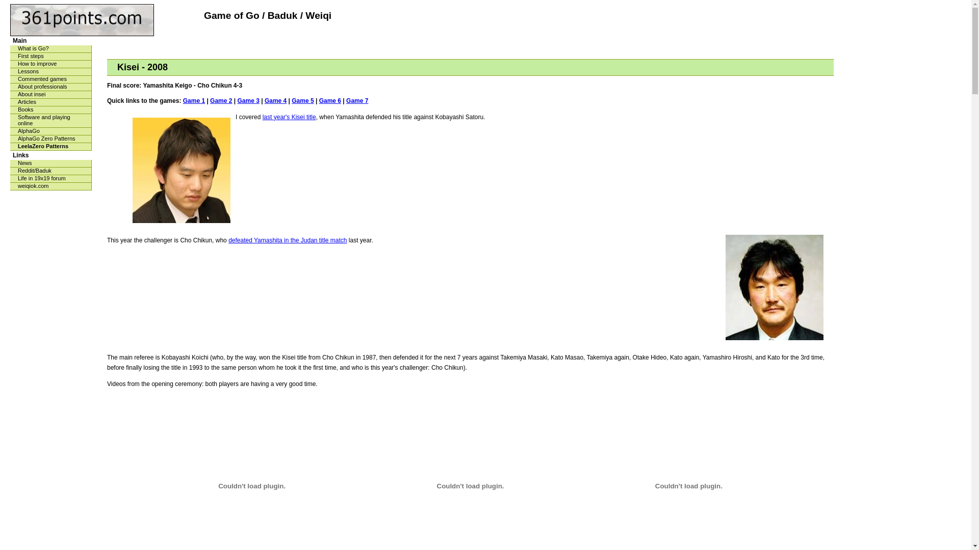  Describe the element at coordinates (51, 103) in the screenshot. I see `Articles` at that location.